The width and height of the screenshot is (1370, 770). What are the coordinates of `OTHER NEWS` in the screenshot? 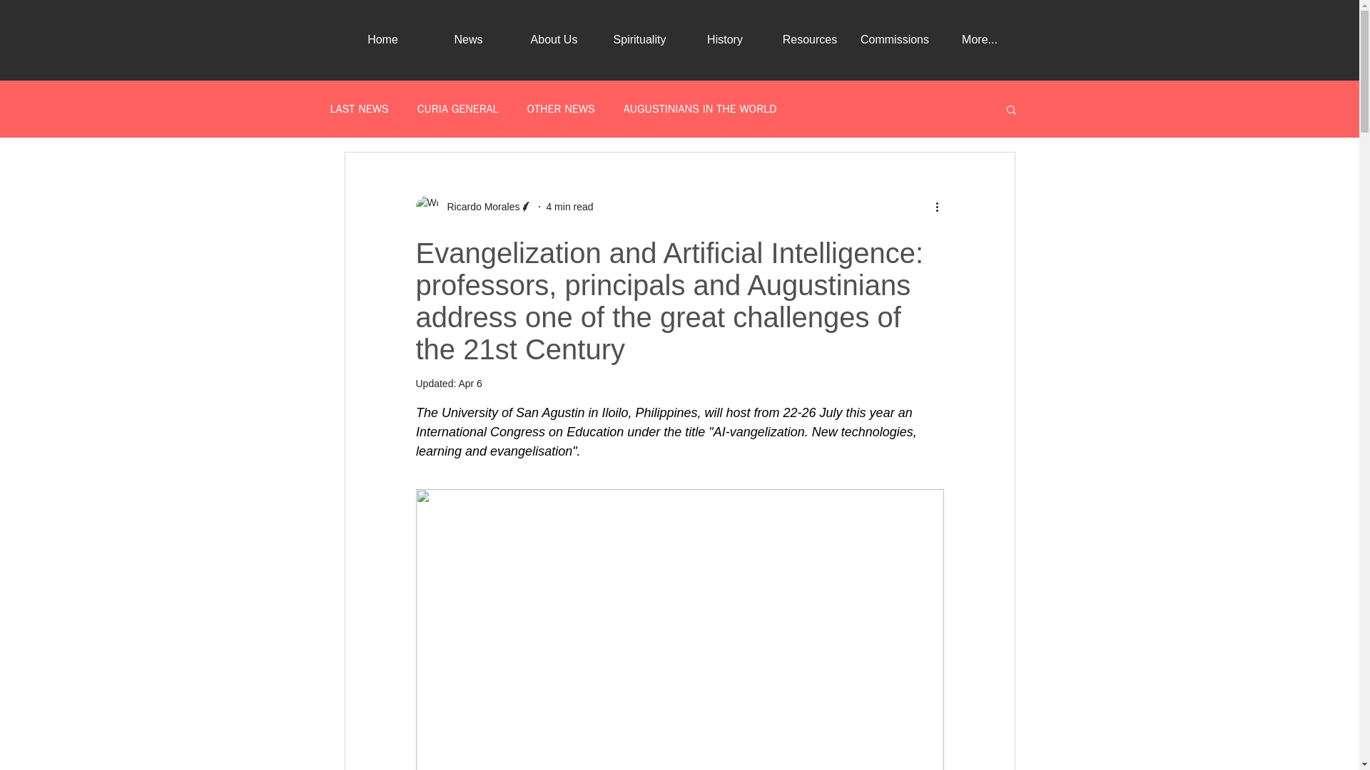 It's located at (560, 108).